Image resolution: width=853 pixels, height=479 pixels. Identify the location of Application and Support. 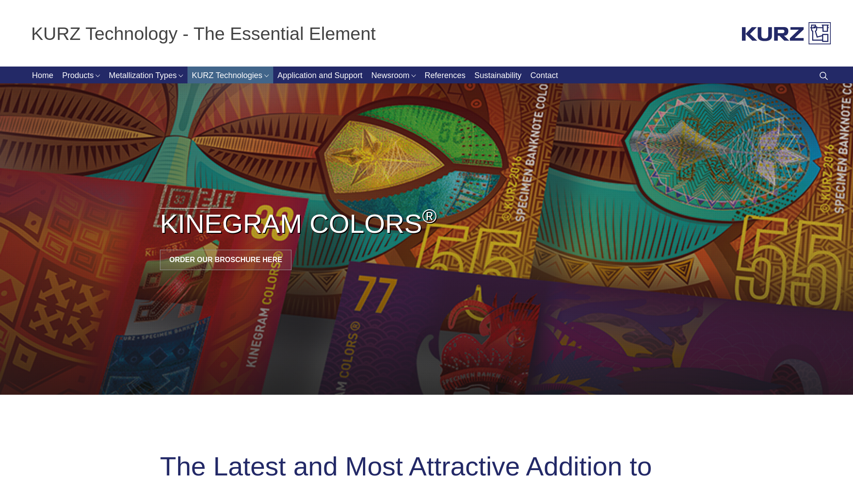
(320, 75).